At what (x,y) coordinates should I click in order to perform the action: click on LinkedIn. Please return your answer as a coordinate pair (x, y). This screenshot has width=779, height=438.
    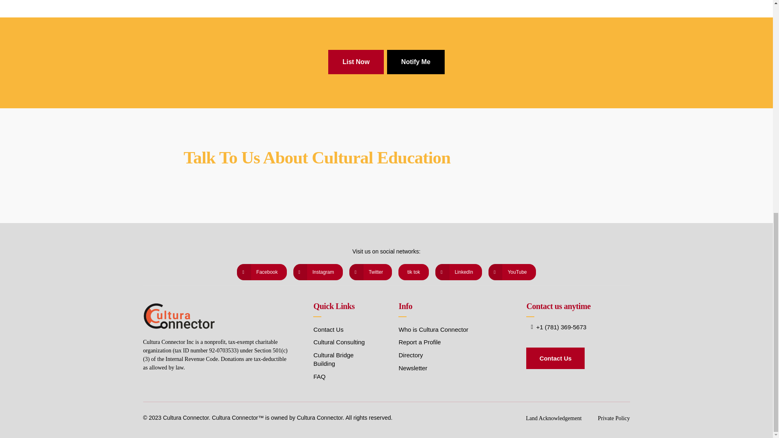
    Looking at the image, I should click on (458, 272).